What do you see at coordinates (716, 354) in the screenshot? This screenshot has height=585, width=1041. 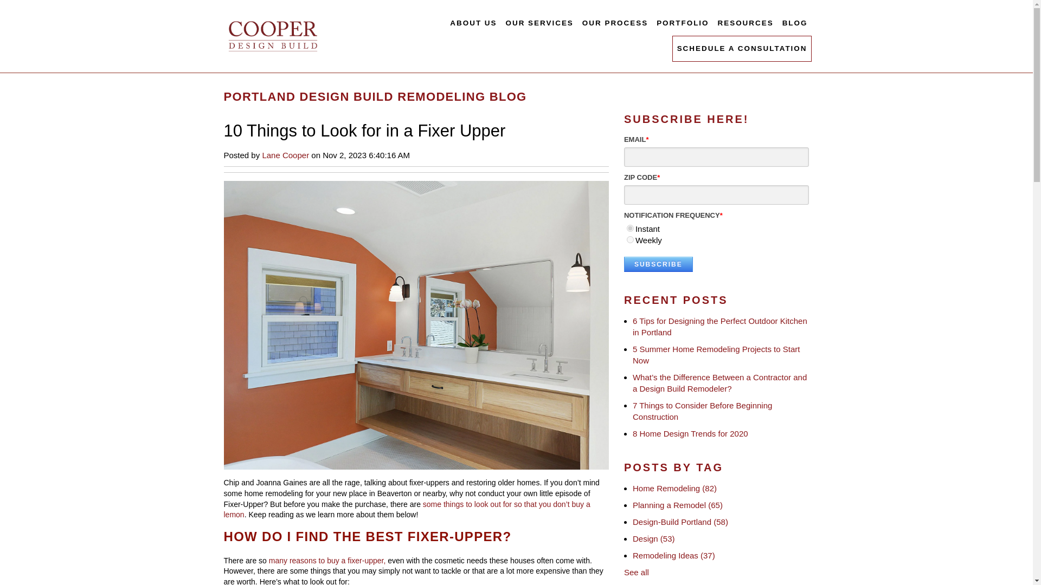 I see `5 Summer Home Remodeling Projects to Start Now` at bounding box center [716, 354].